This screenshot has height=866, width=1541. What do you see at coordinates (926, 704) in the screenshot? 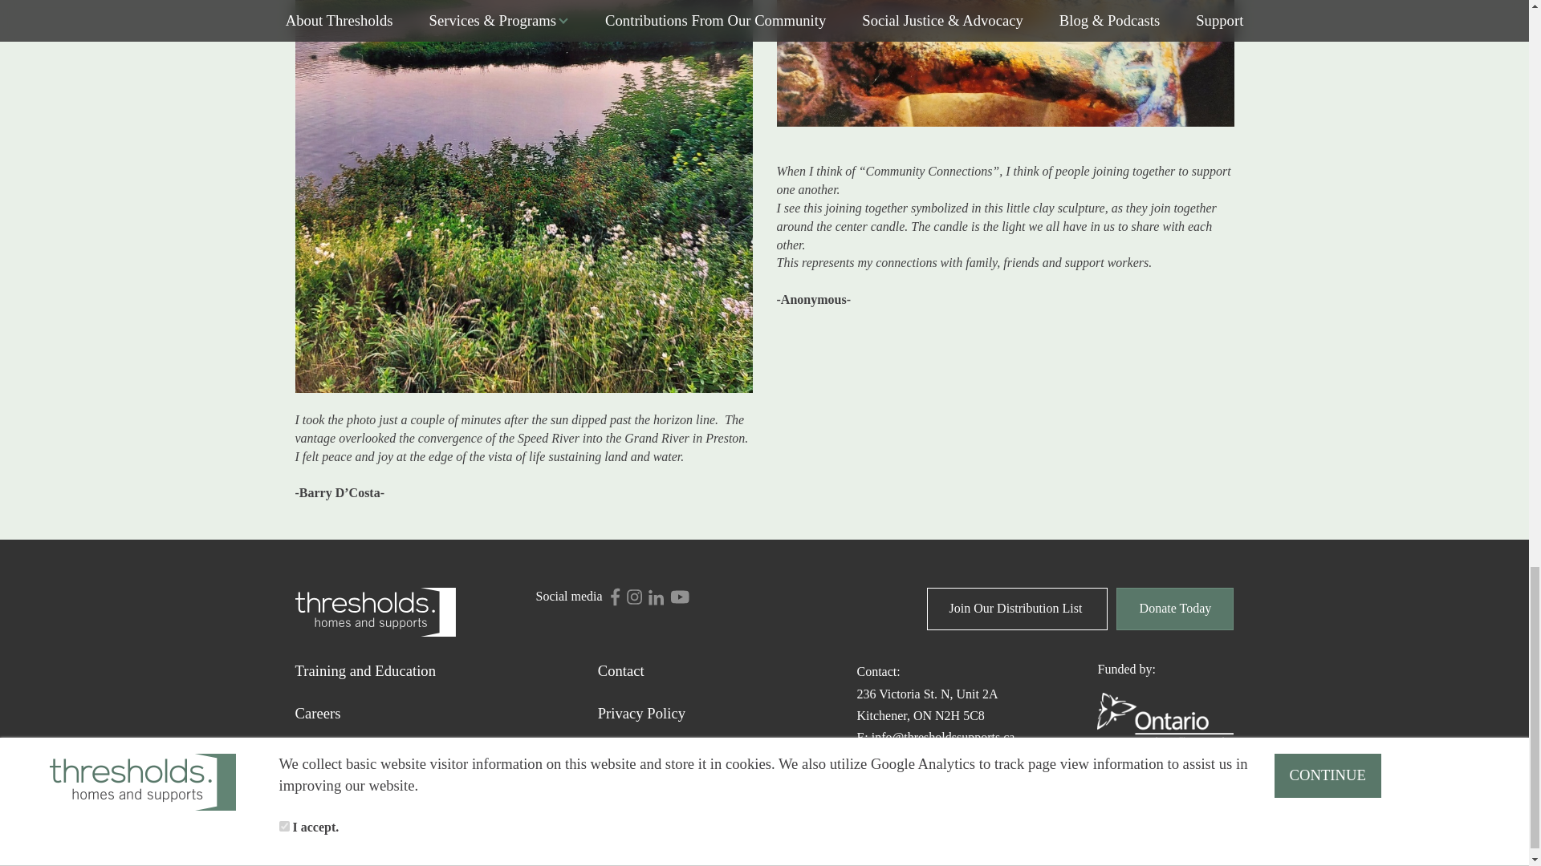
I see `Donate Today` at bounding box center [926, 704].